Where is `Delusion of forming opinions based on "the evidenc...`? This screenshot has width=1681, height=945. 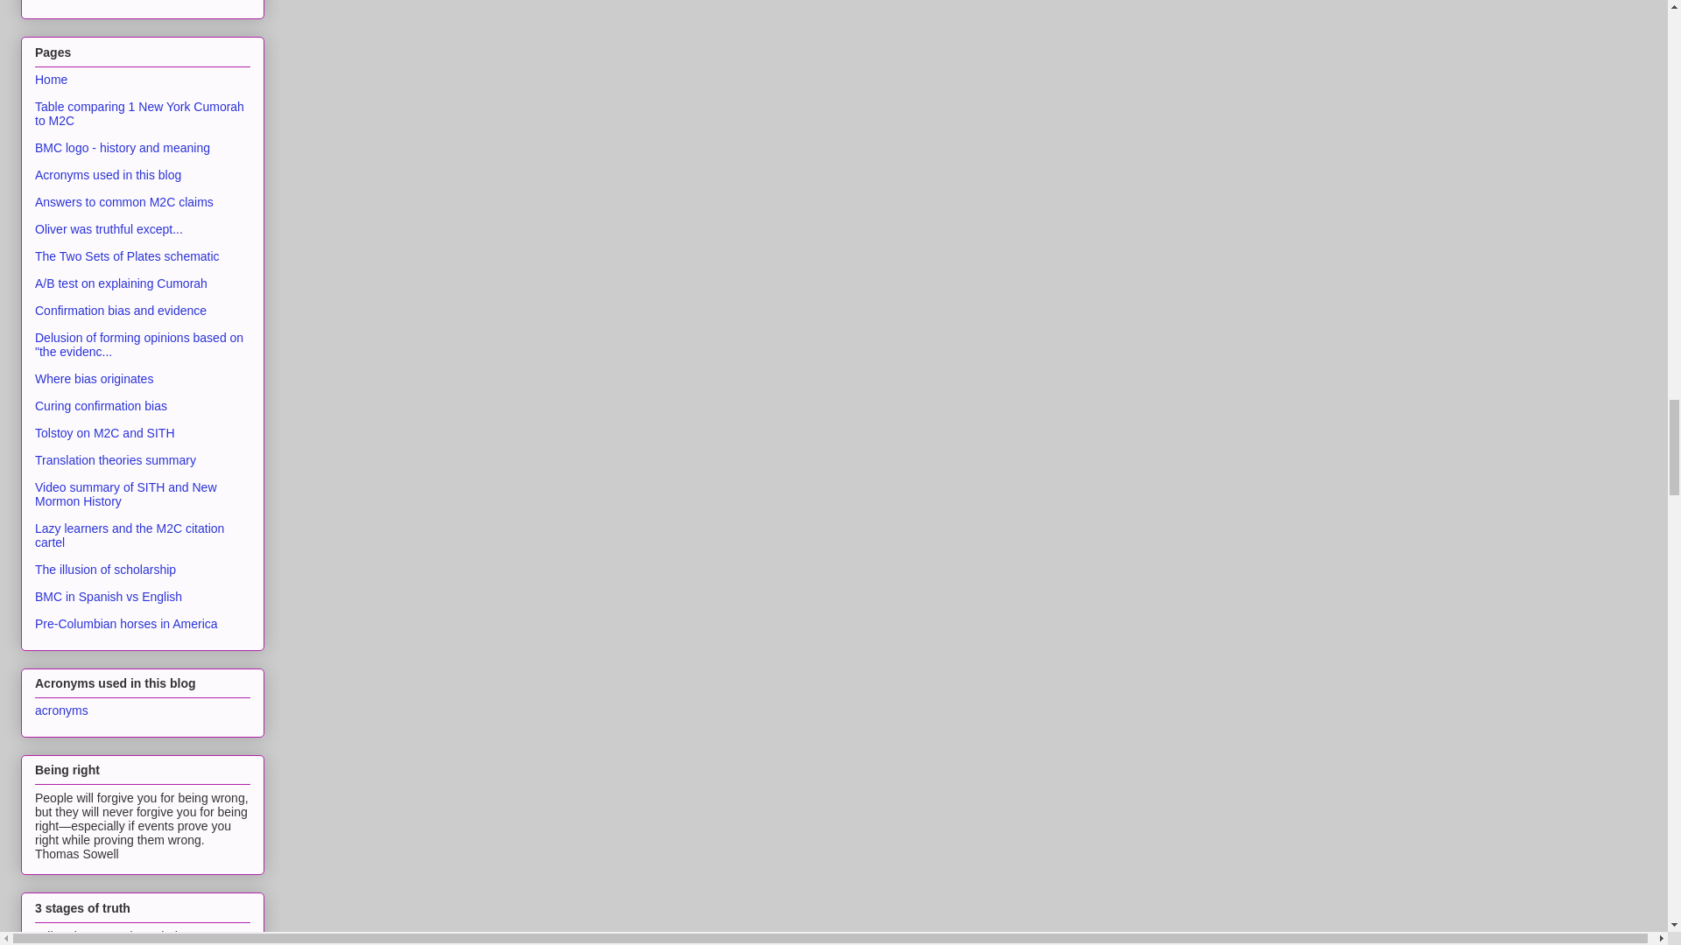 Delusion of forming opinions based on "the evidenc... is located at coordinates (139, 345).